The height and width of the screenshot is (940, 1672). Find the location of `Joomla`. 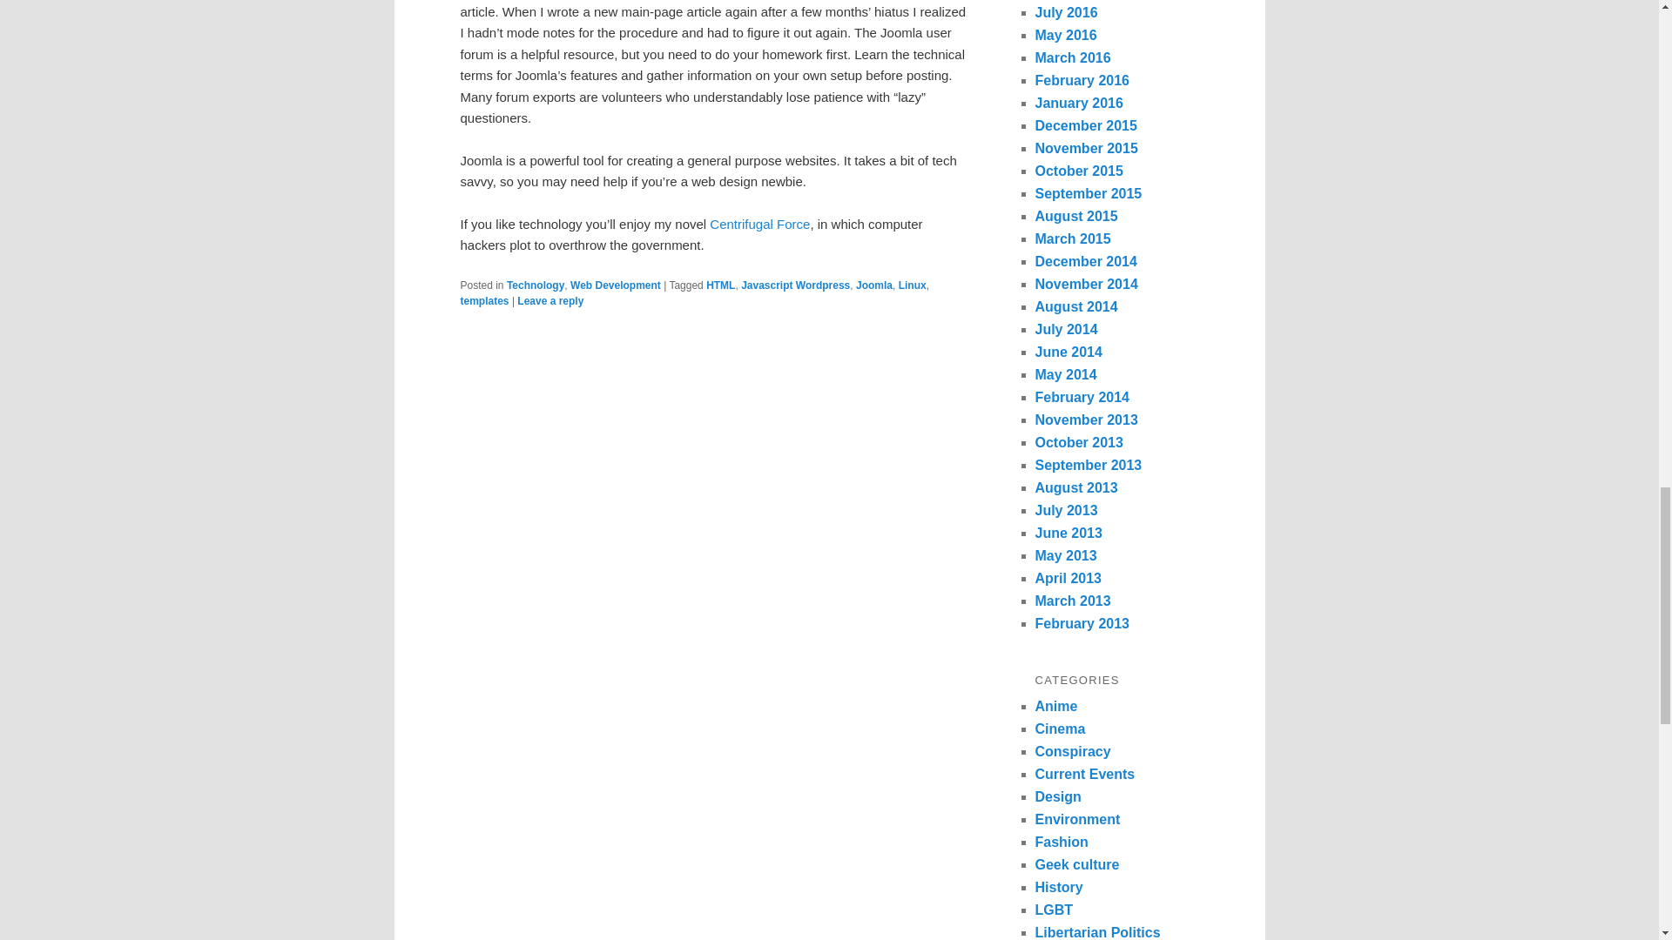

Joomla is located at coordinates (874, 285).